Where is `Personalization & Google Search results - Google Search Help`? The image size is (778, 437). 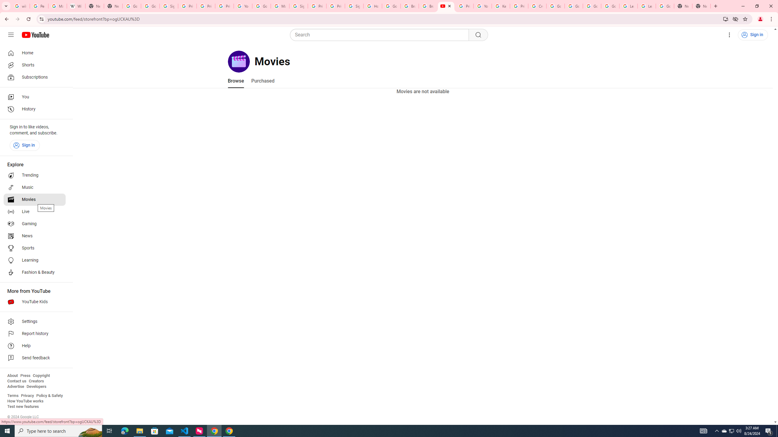 Personalization & Google Search results - Google Search Help is located at coordinates (39, 6).